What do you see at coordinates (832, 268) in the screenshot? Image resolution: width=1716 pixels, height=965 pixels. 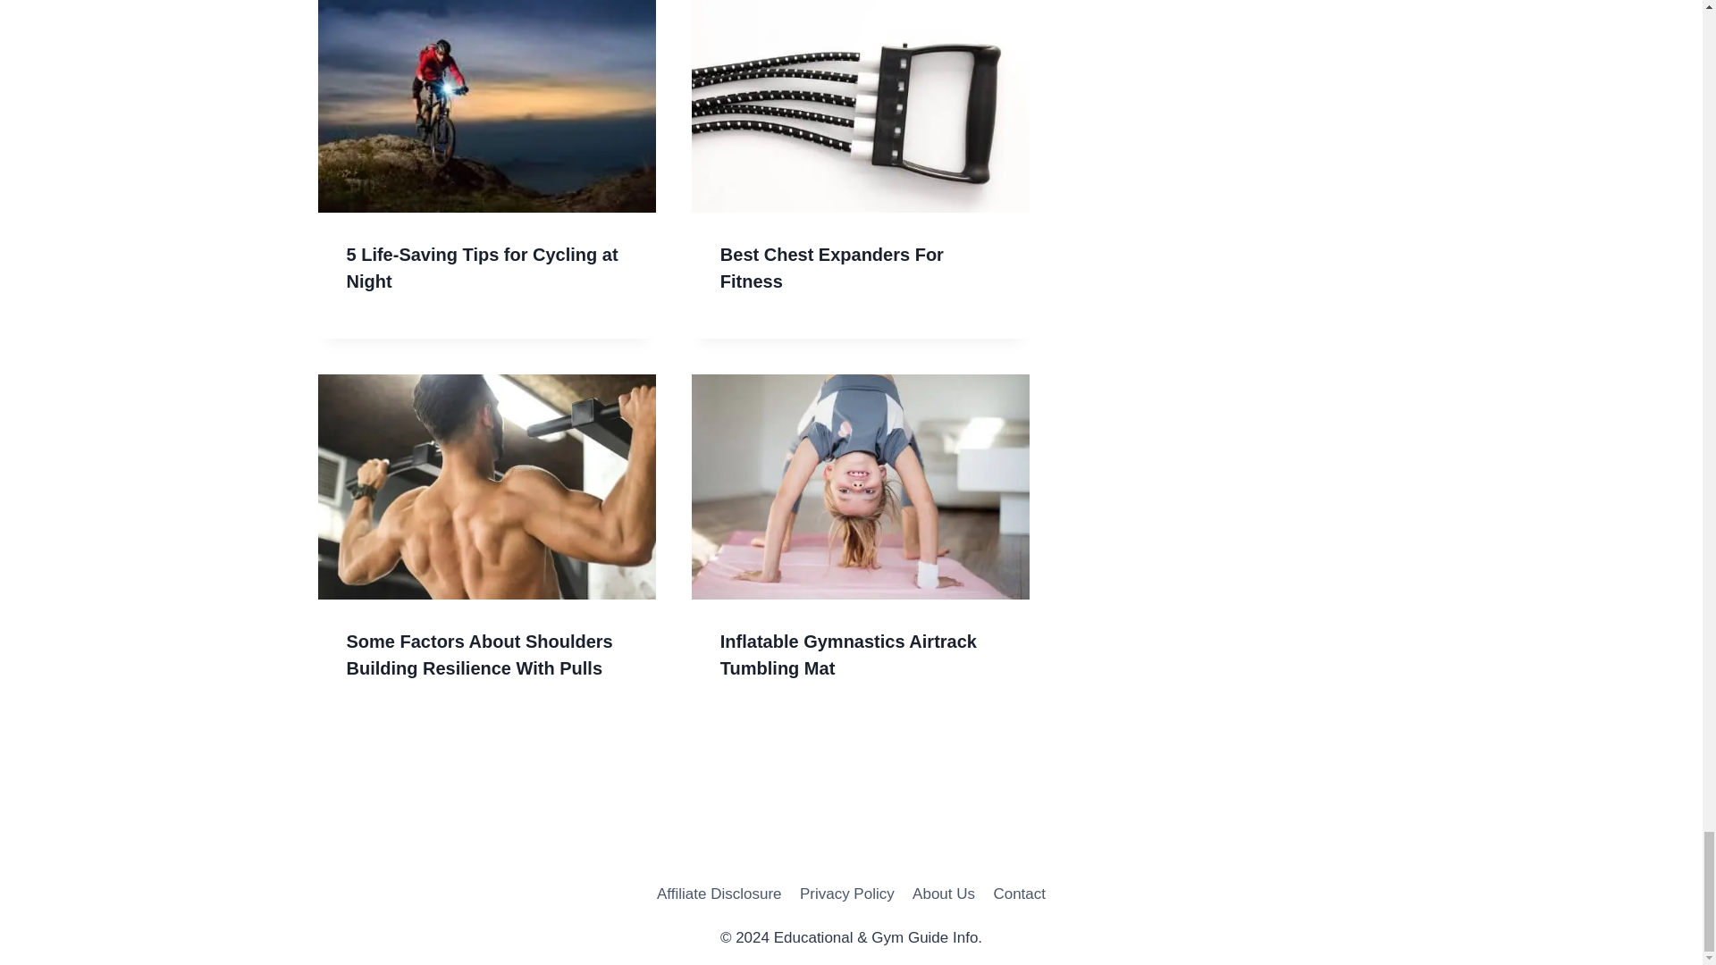 I see `Best Chest Expanders For Fitness` at bounding box center [832, 268].